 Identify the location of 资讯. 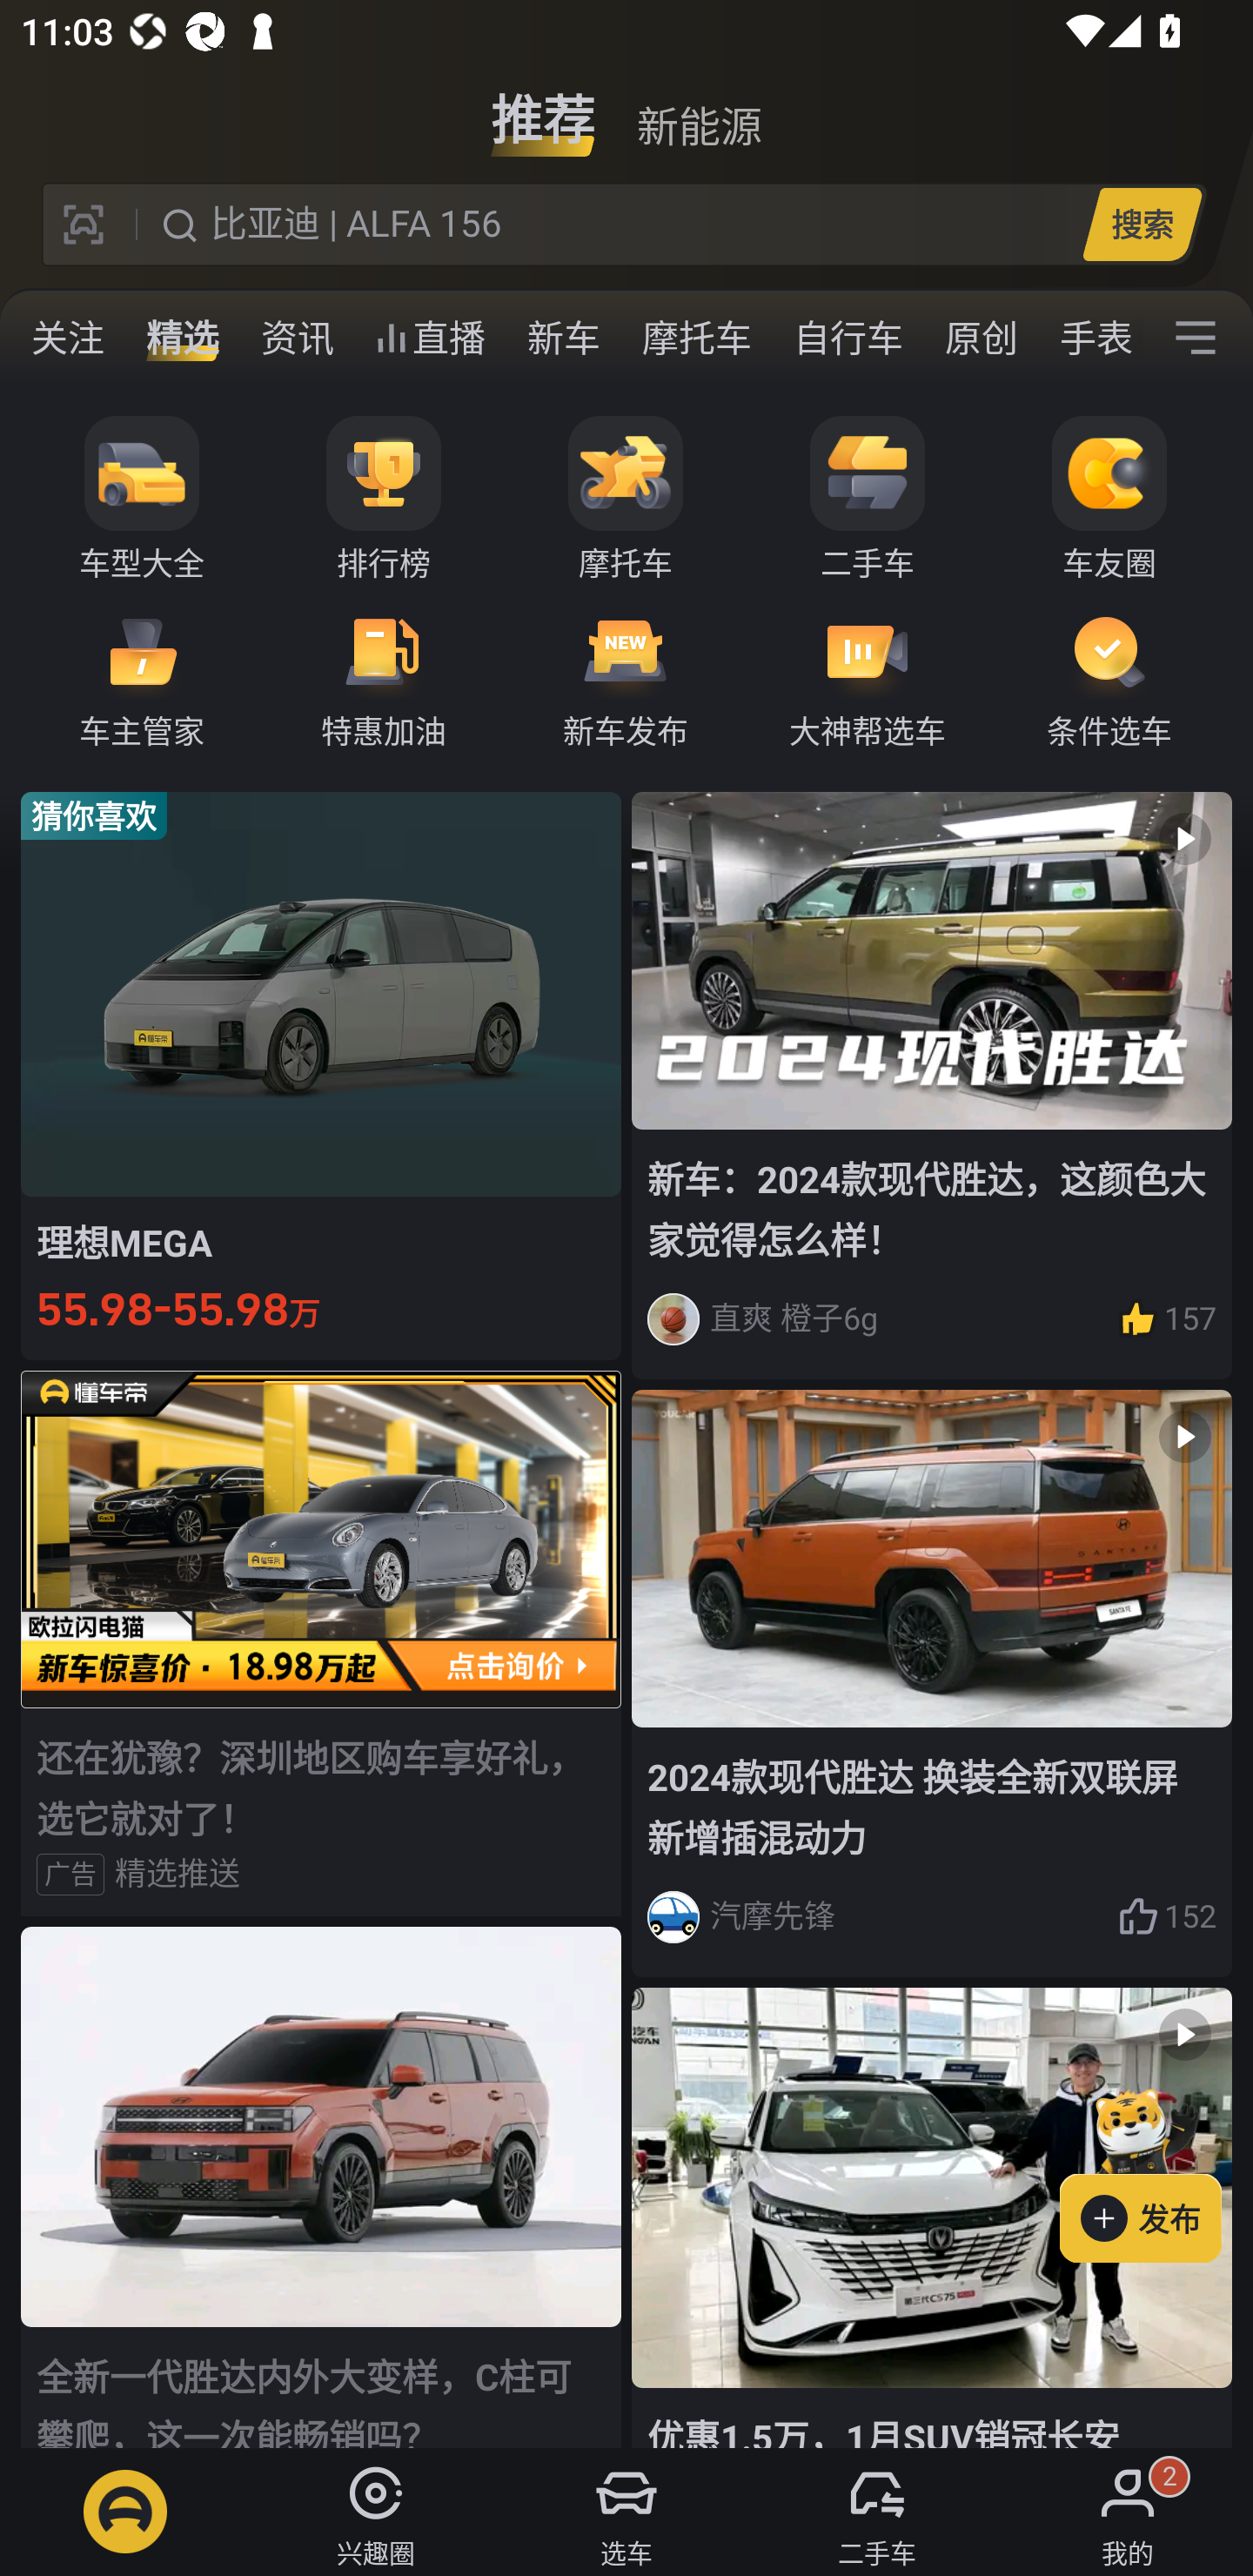
(298, 338).